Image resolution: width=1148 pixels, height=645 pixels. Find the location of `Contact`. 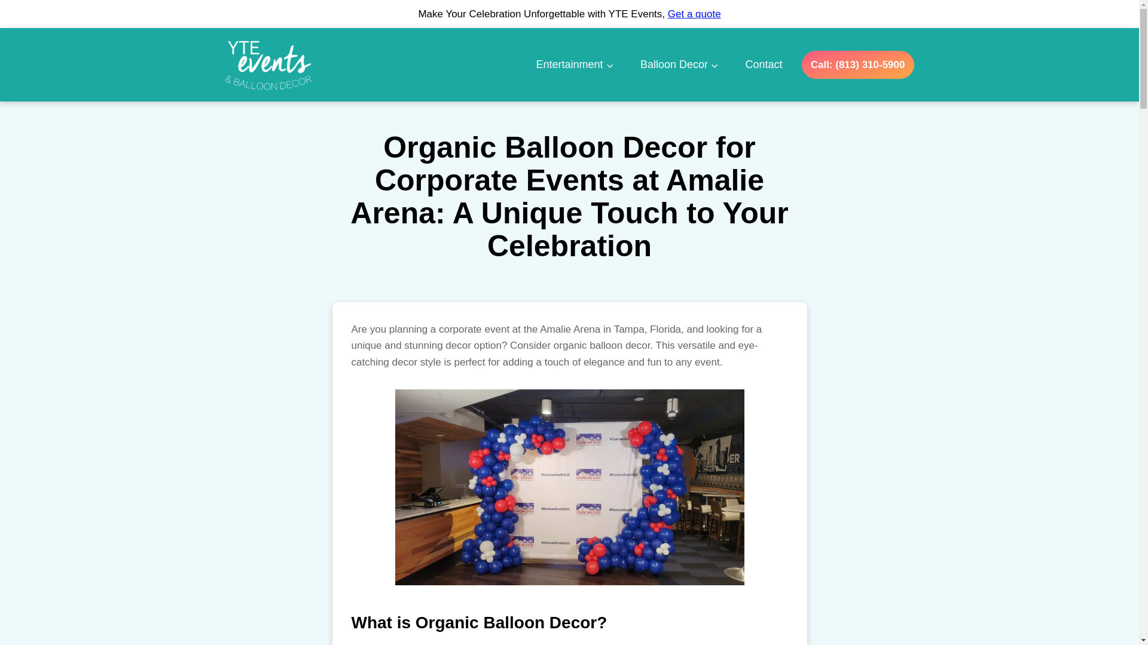

Contact is located at coordinates (764, 64).